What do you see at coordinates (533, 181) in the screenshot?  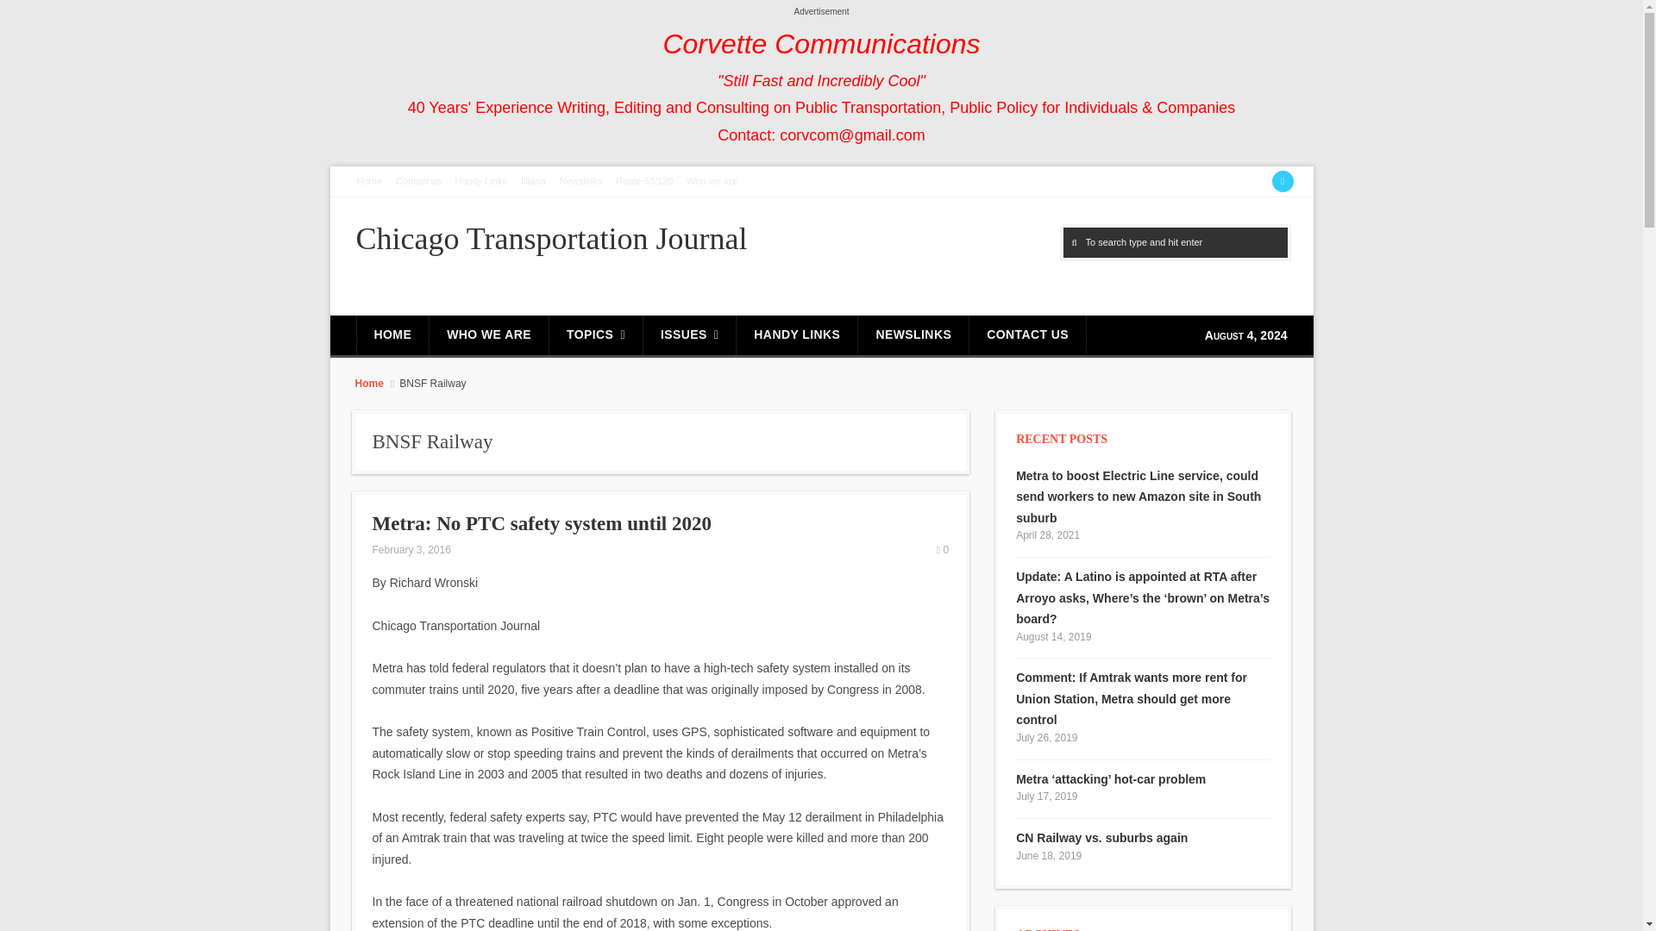 I see `Illiana` at bounding box center [533, 181].